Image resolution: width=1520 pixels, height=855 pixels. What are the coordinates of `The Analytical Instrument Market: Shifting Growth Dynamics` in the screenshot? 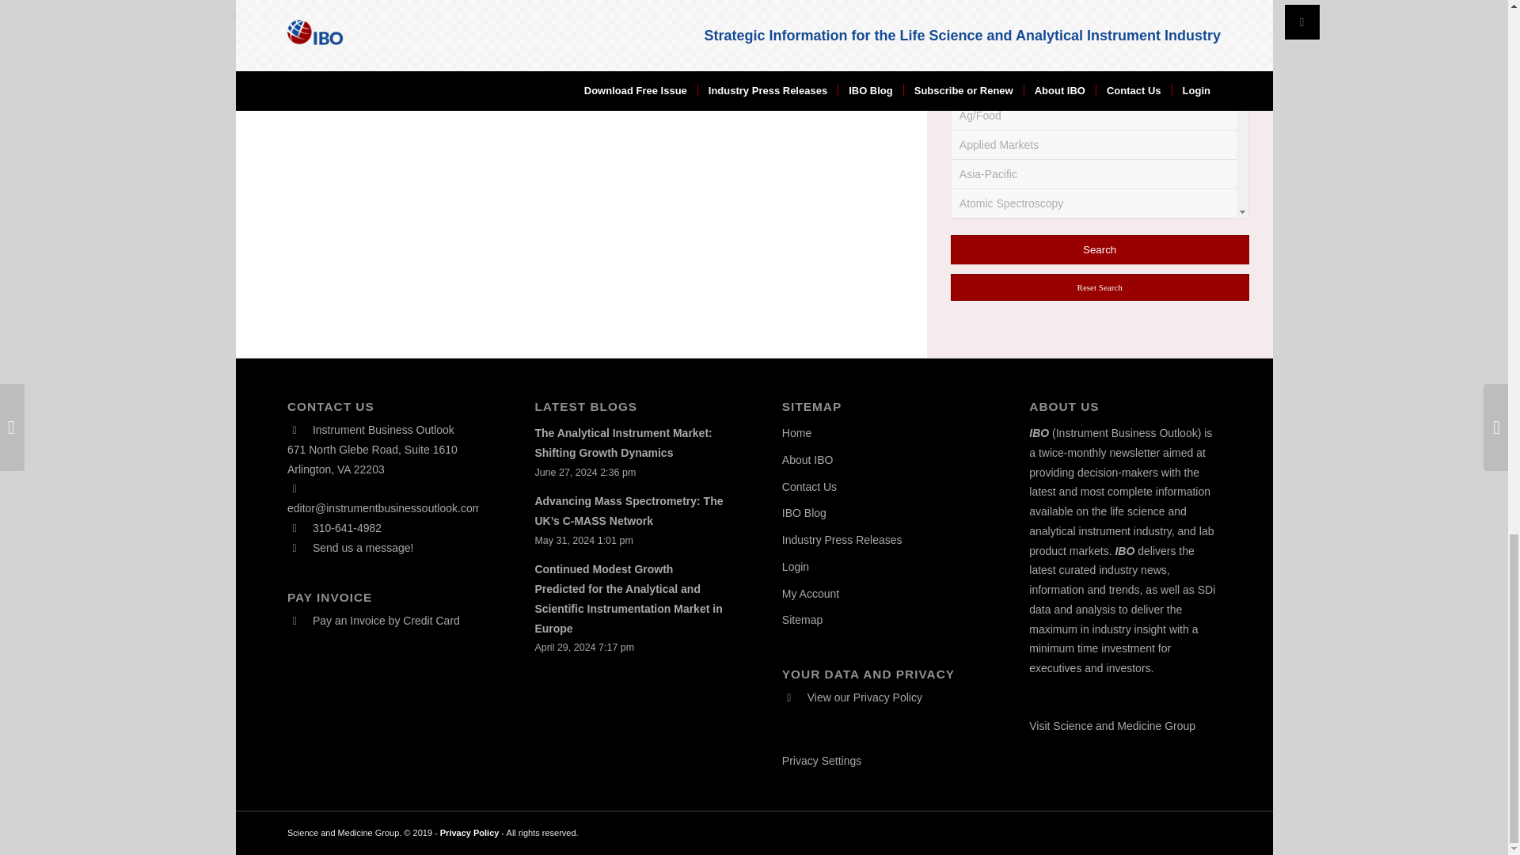 It's located at (622, 442).